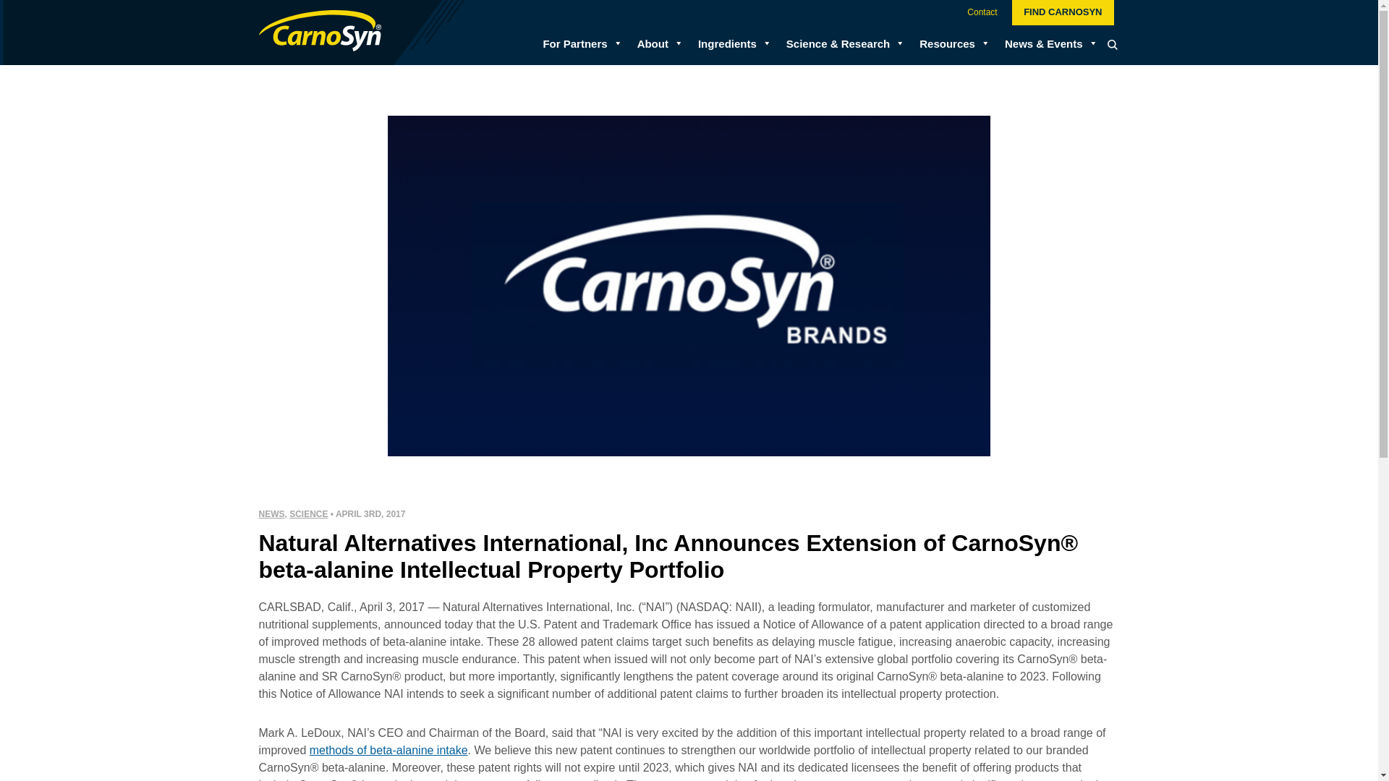 This screenshot has width=1389, height=781. Describe the element at coordinates (574, 45) in the screenshot. I see `For Partners` at that location.